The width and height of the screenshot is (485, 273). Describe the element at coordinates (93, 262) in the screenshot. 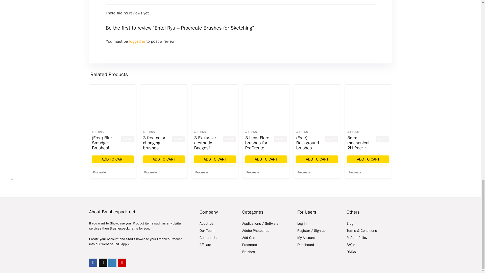

I see `Facebook` at that location.